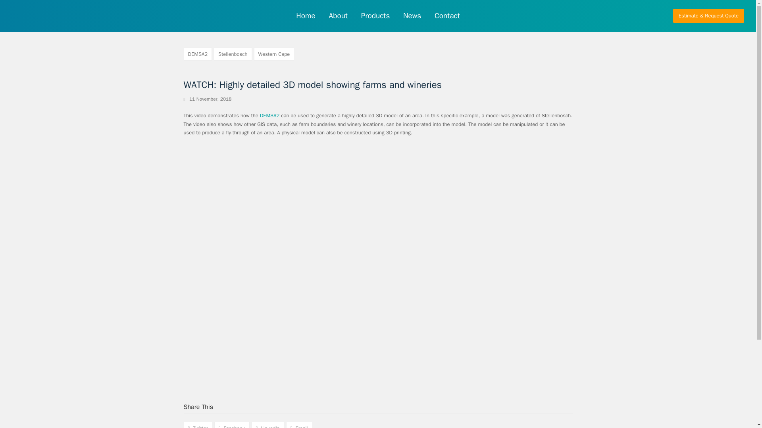 This screenshot has height=428, width=762. I want to click on Products, so click(375, 16).